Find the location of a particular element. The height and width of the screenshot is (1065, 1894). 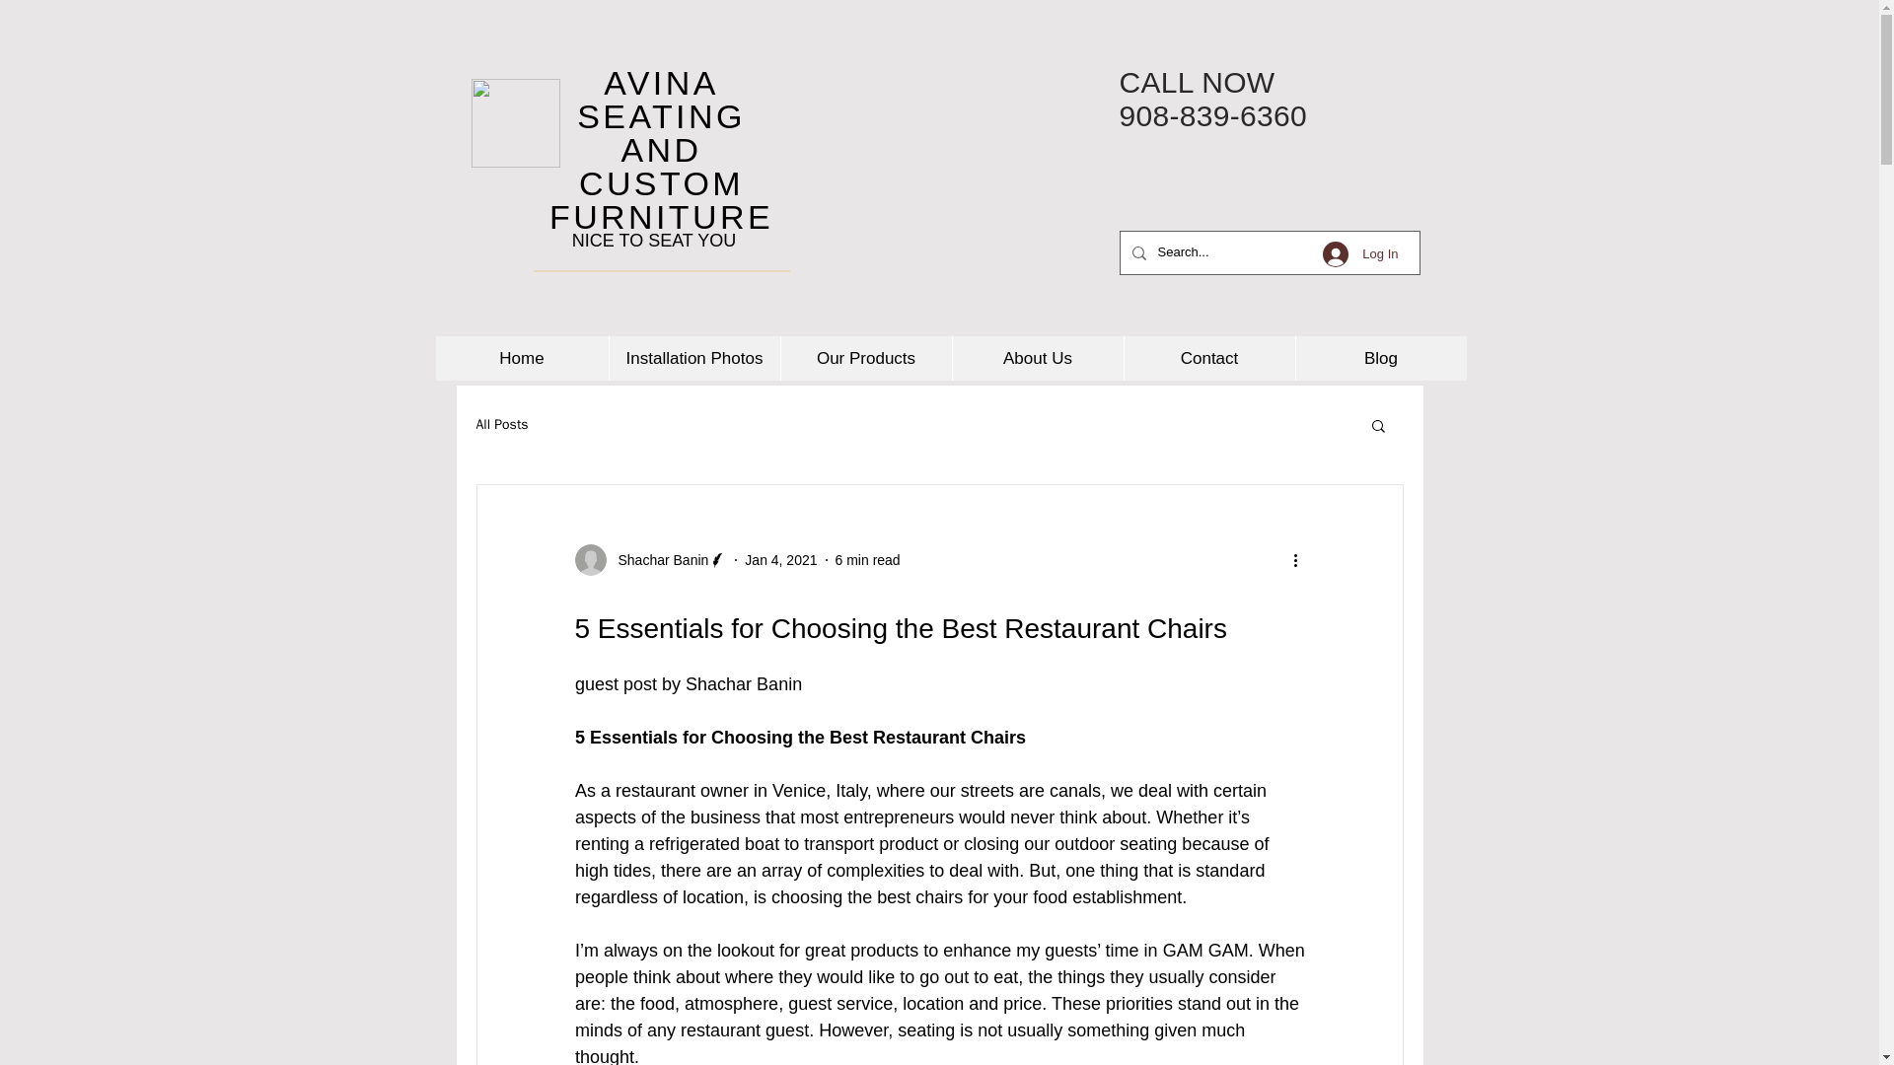

Jan 4, 2021 is located at coordinates (779, 560).